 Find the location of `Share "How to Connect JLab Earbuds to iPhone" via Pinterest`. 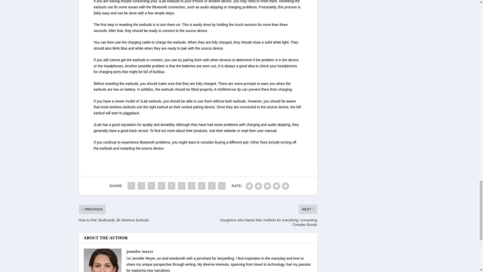

Share "How to Connect JLab Earbuds to iPhone" via Pinterest is located at coordinates (172, 186).